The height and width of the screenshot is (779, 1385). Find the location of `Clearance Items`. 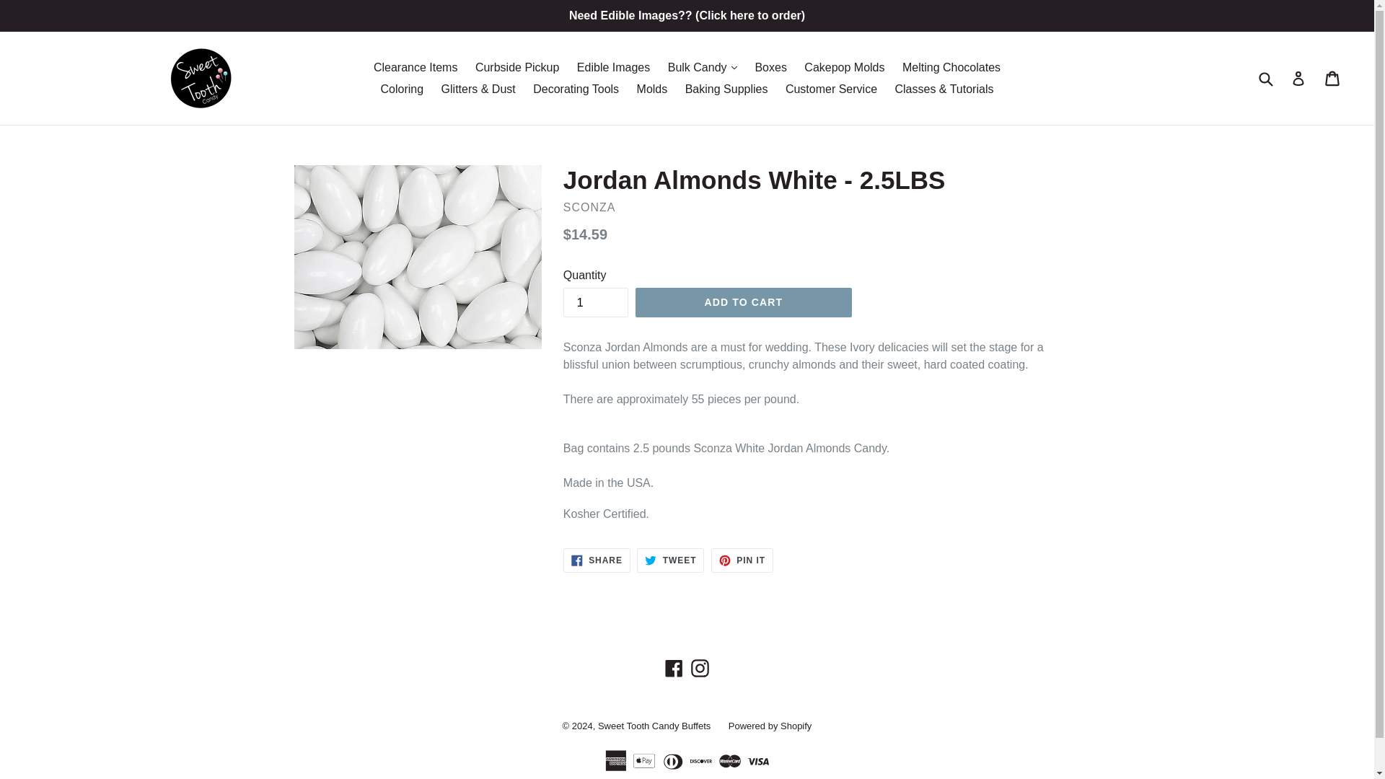

Clearance Items is located at coordinates (415, 66).